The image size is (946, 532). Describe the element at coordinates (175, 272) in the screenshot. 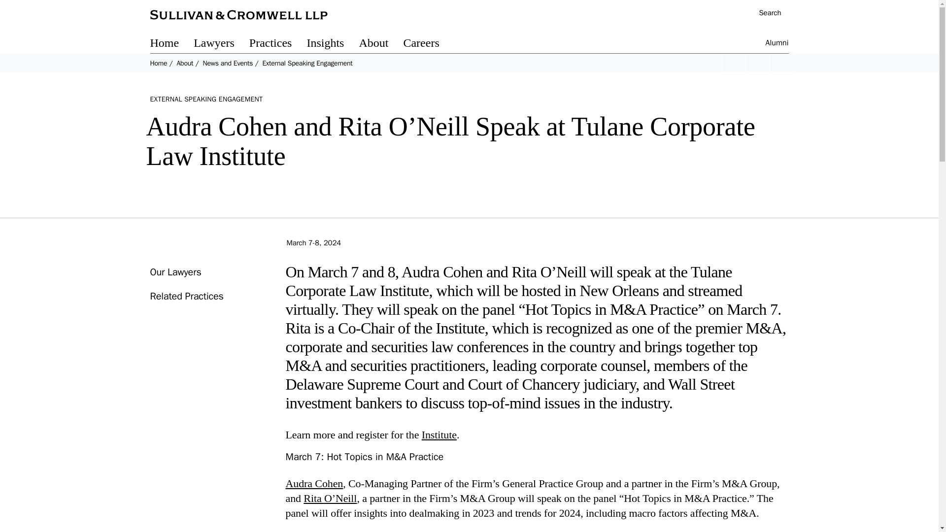

I see `Our Lawyers` at that location.